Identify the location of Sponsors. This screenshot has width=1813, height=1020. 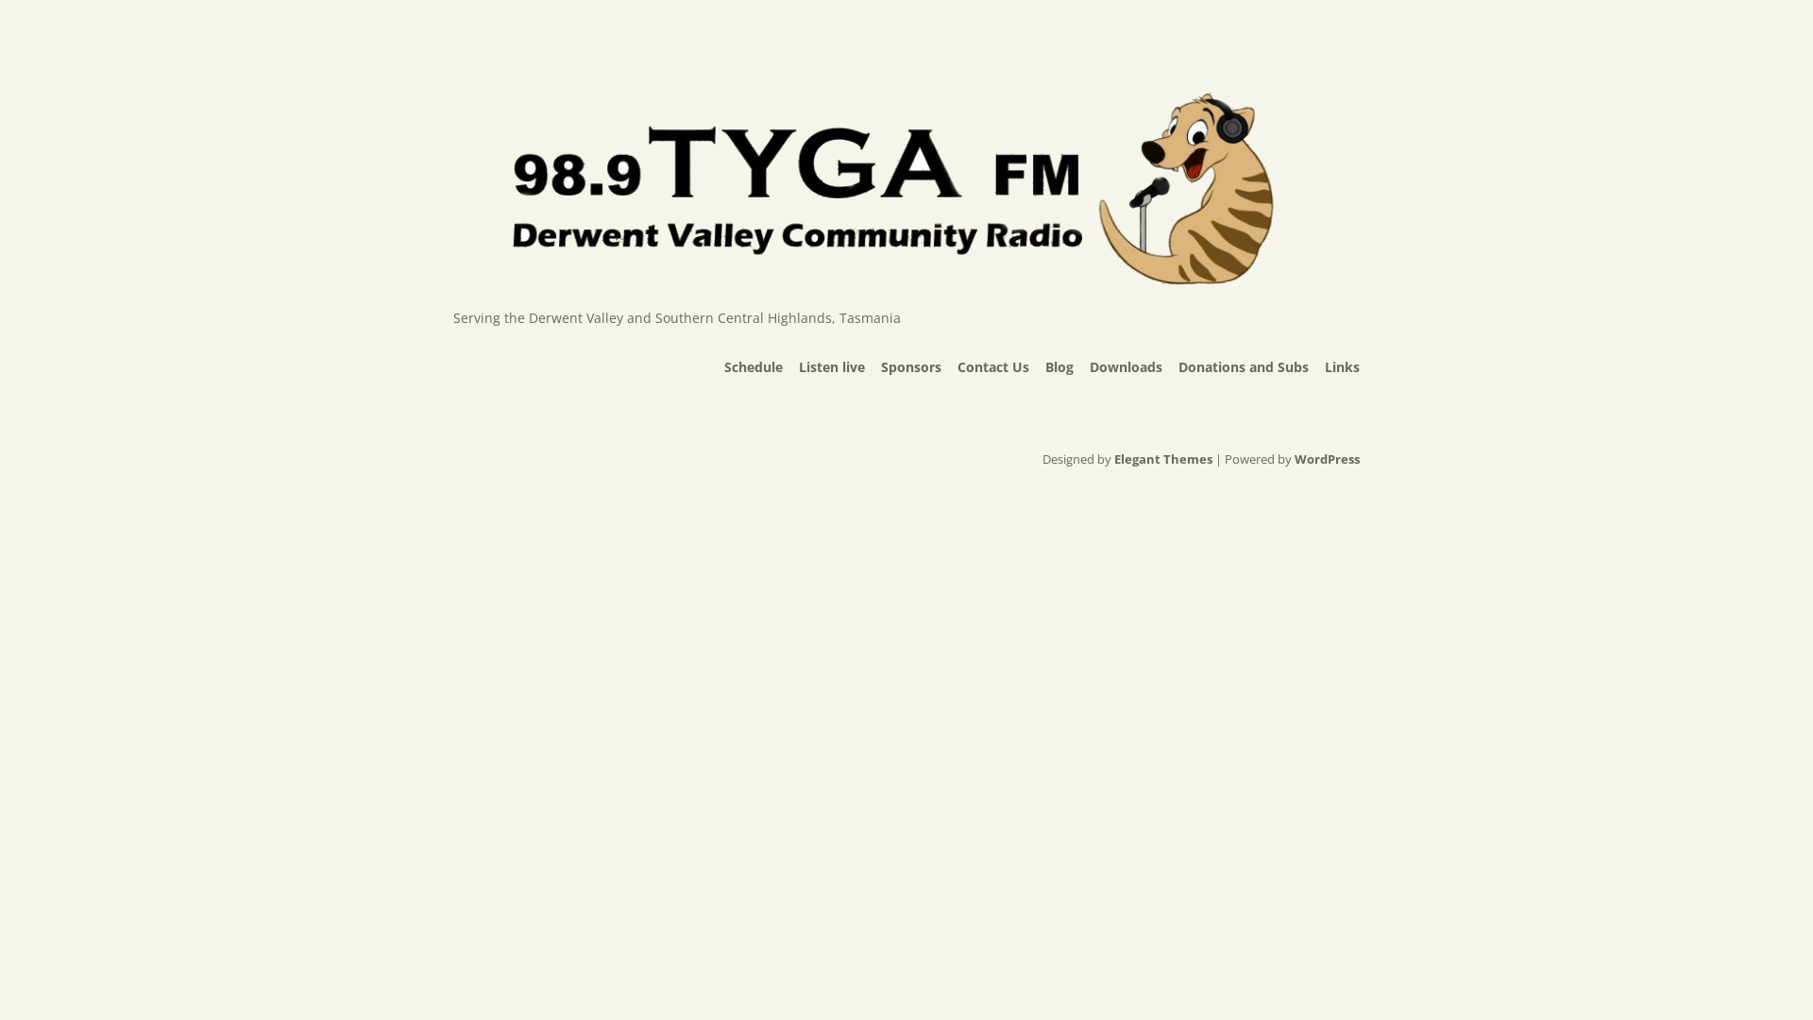
(911, 367).